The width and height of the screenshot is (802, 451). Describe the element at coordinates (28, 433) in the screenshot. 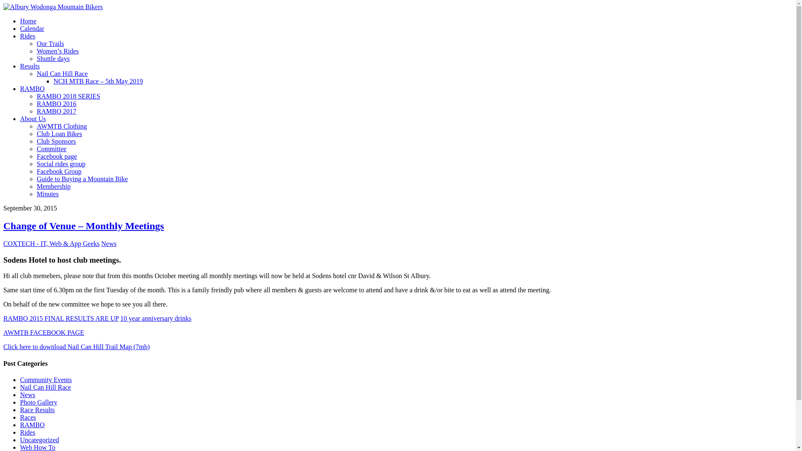

I see `Rides` at that location.